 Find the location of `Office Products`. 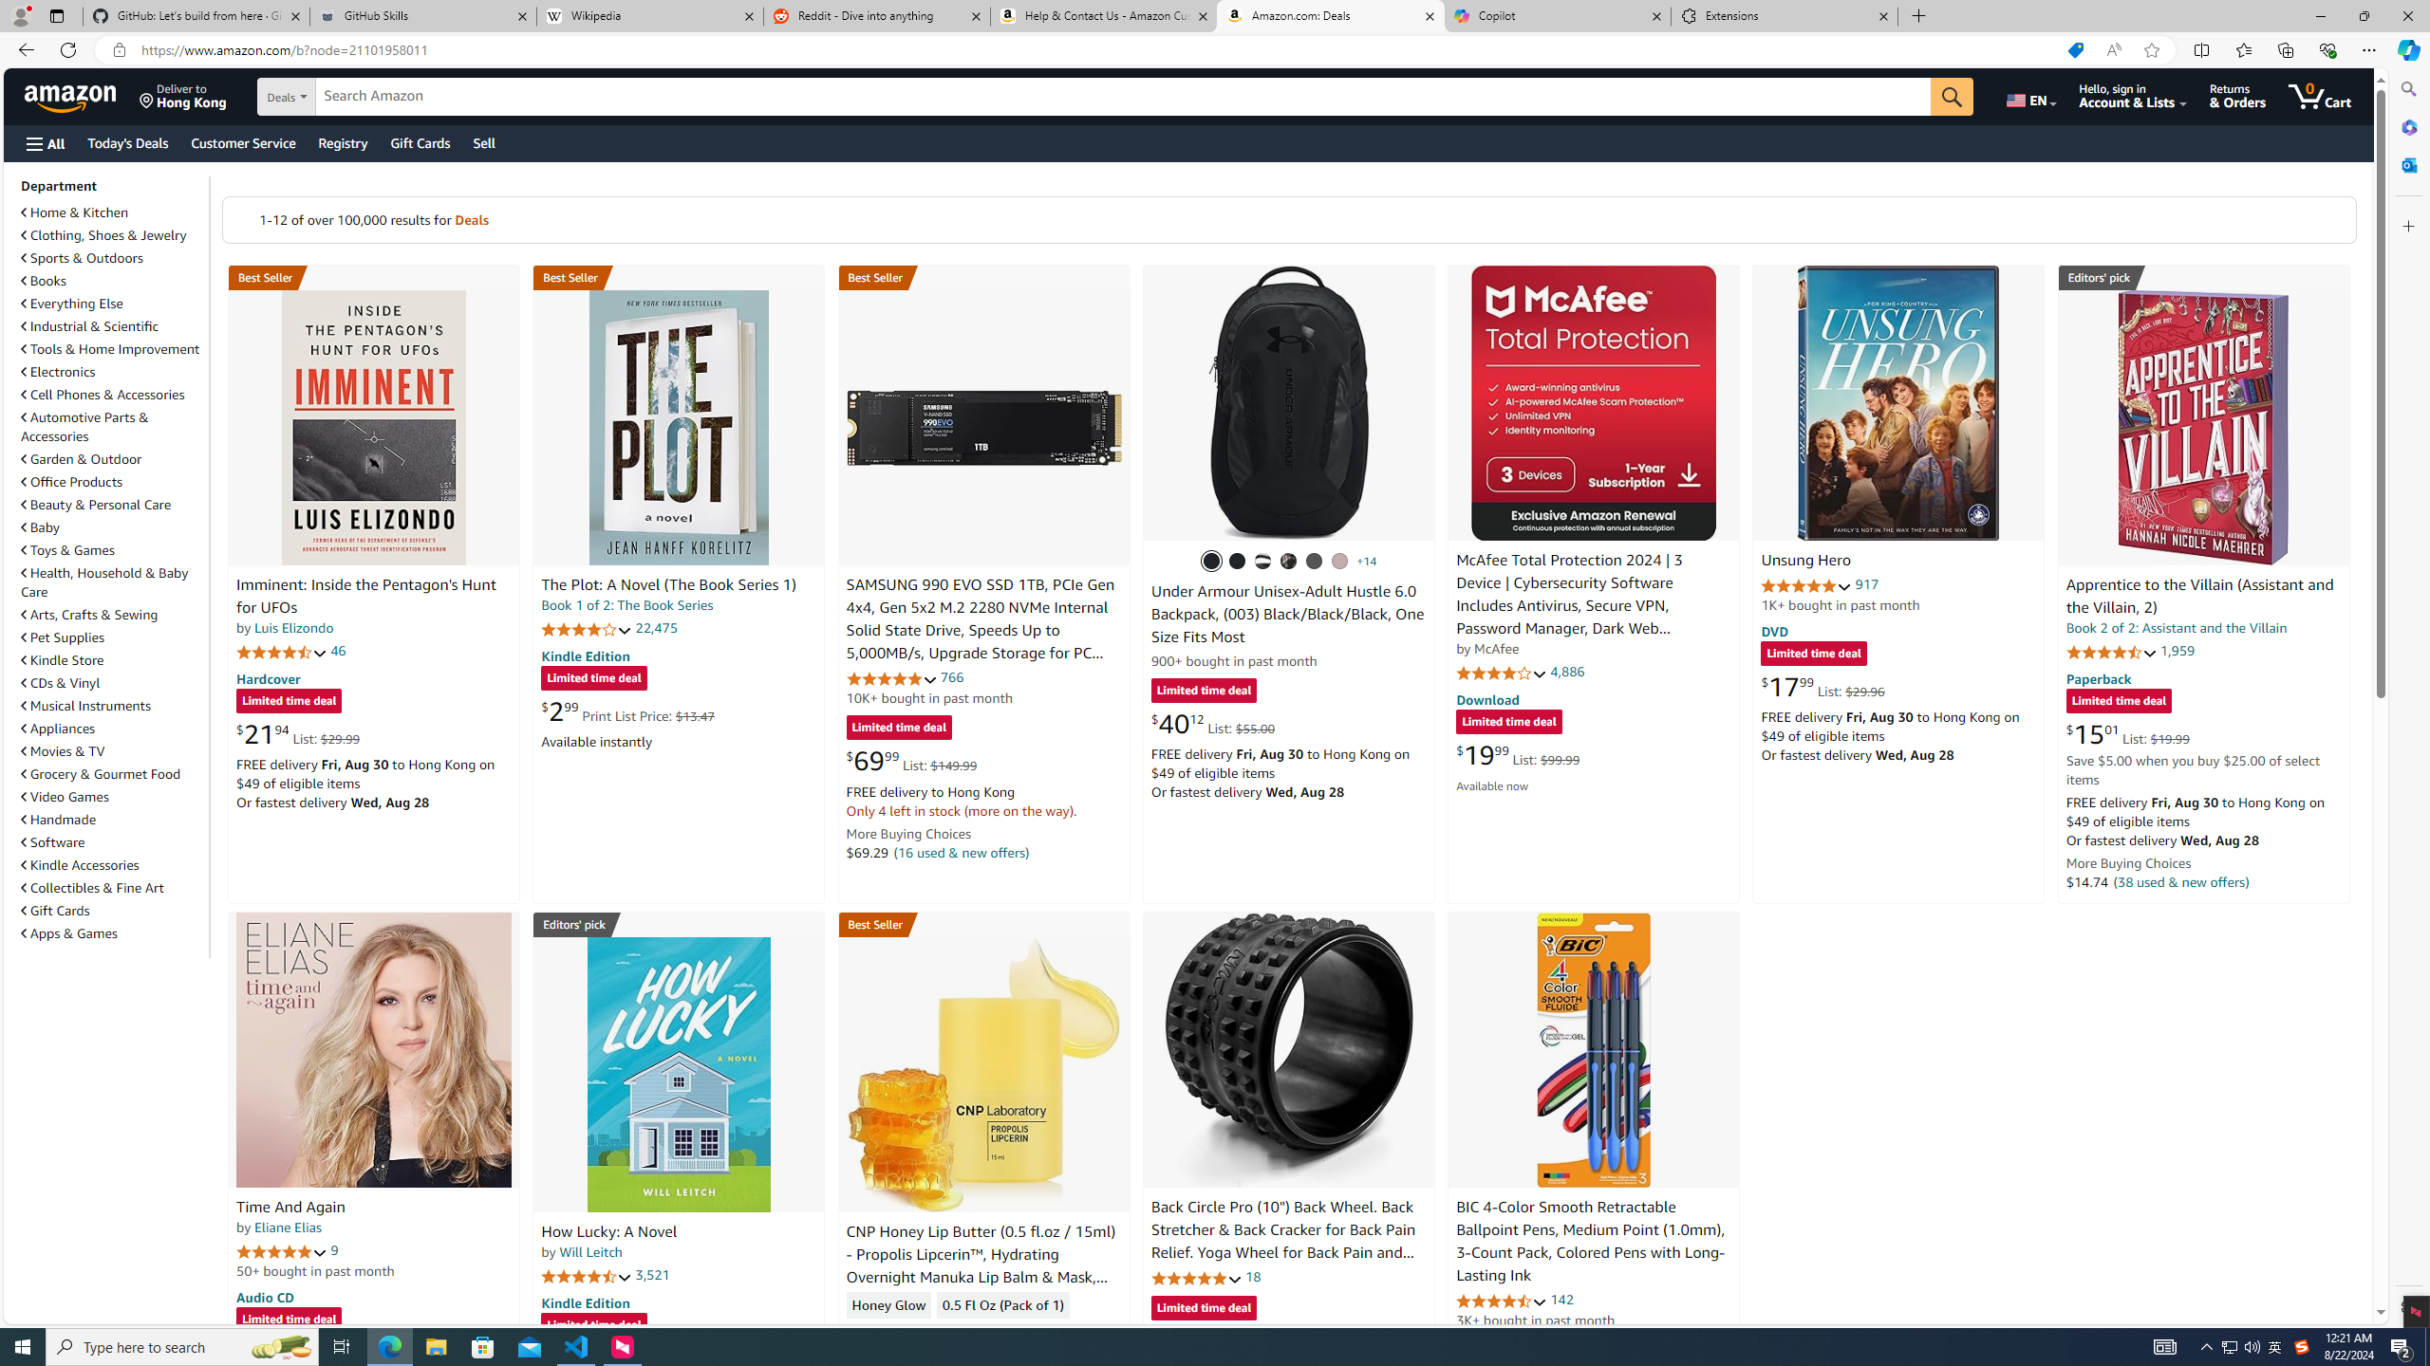

Office Products is located at coordinates (72, 482).